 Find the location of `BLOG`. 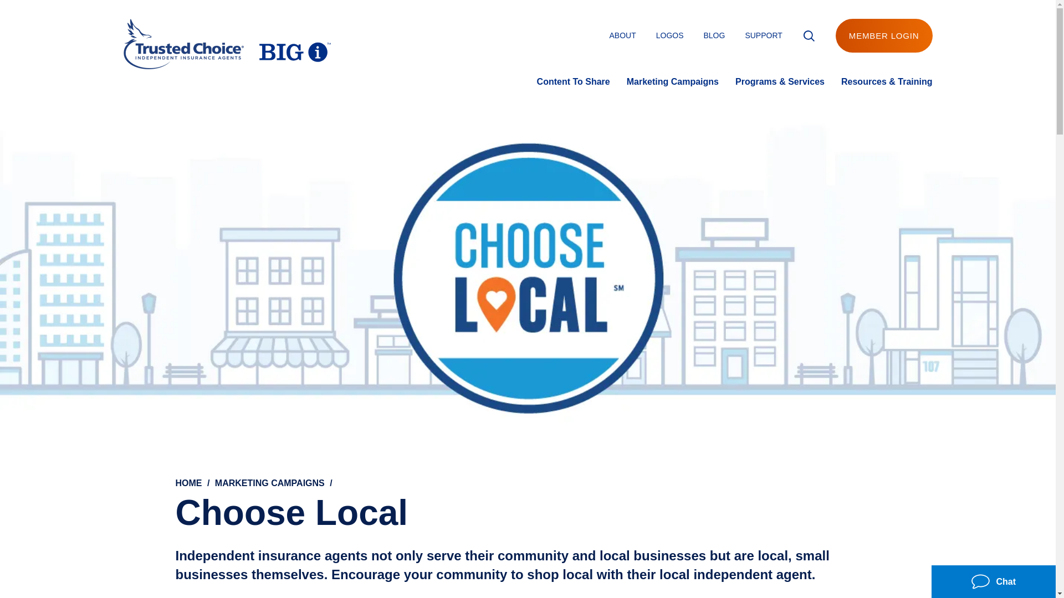

BLOG is located at coordinates (714, 35).